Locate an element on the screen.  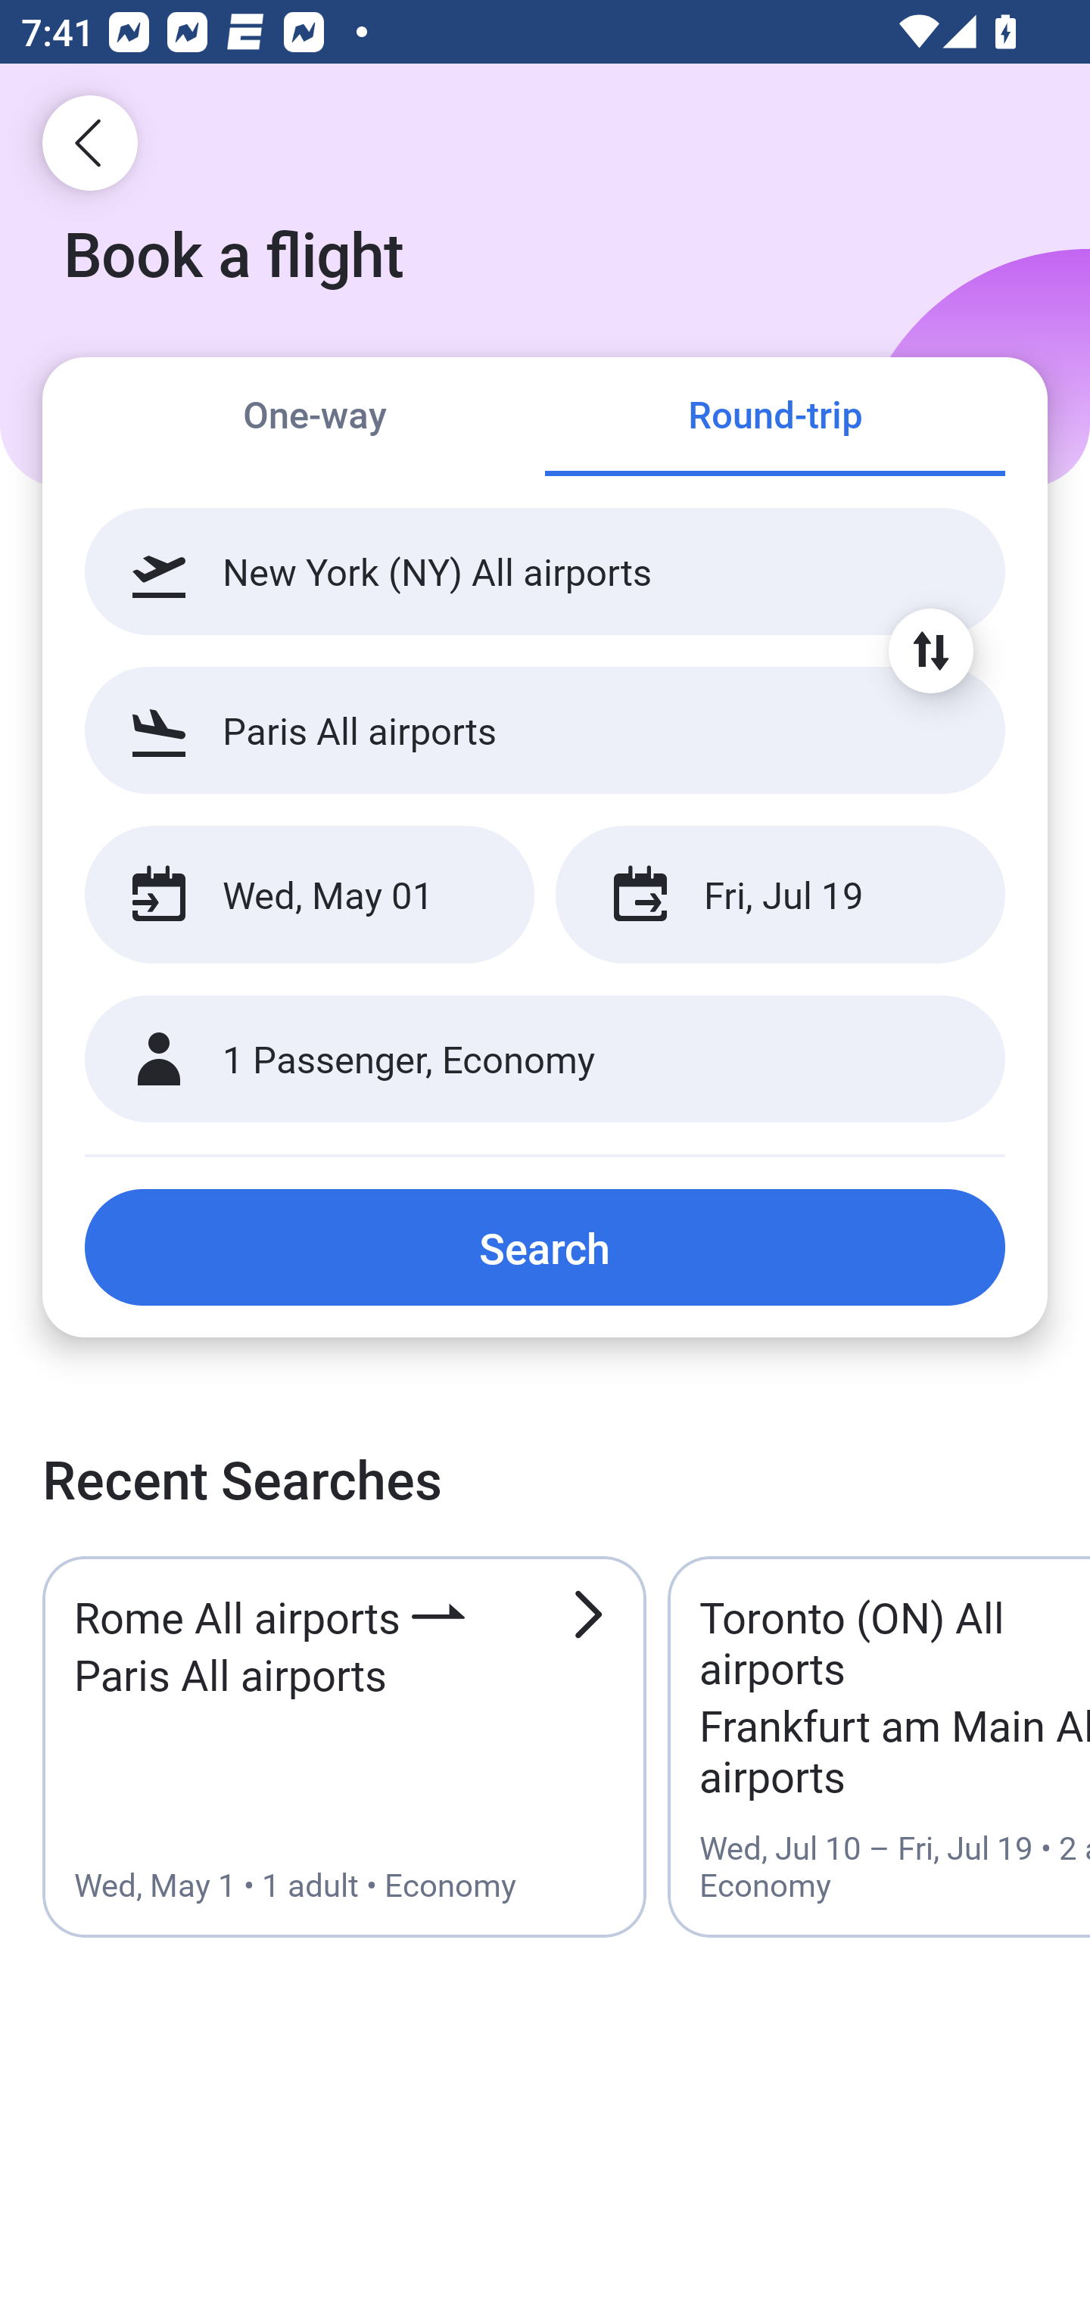
Wed, May 01 is located at coordinates (309, 895).